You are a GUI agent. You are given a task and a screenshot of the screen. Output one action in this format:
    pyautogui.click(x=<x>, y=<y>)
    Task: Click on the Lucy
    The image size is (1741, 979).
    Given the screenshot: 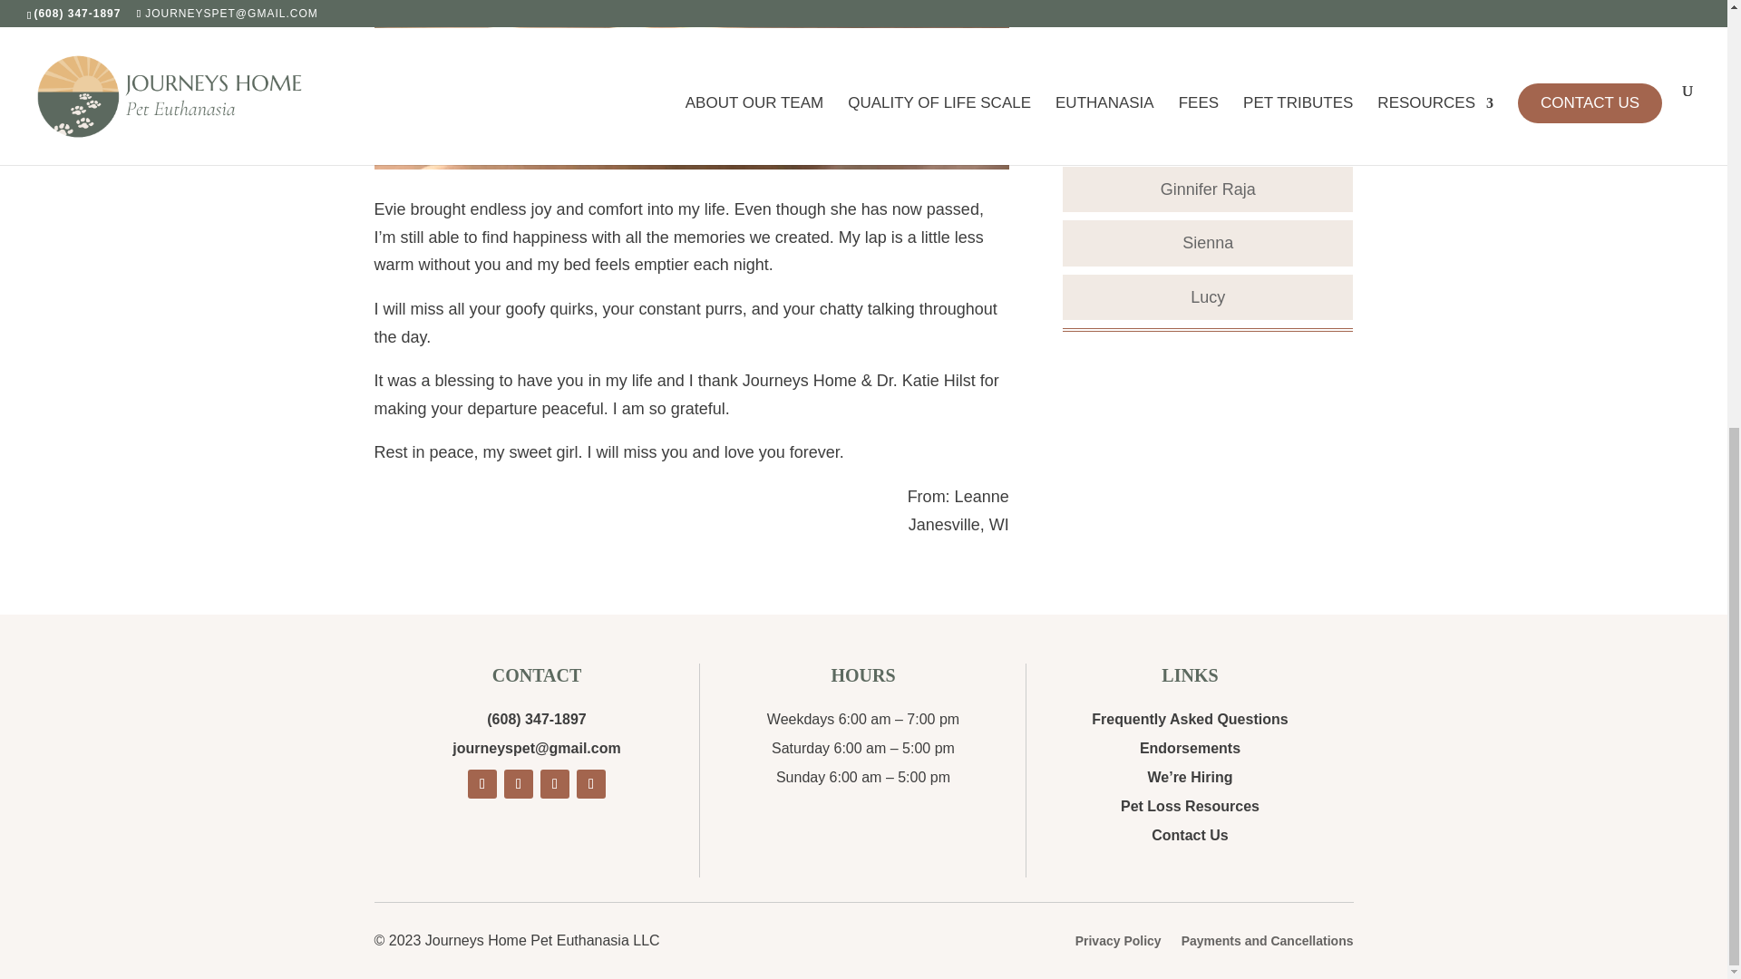 What is the action you would take?
    pyautogui.click(x=1208, y=297)
    